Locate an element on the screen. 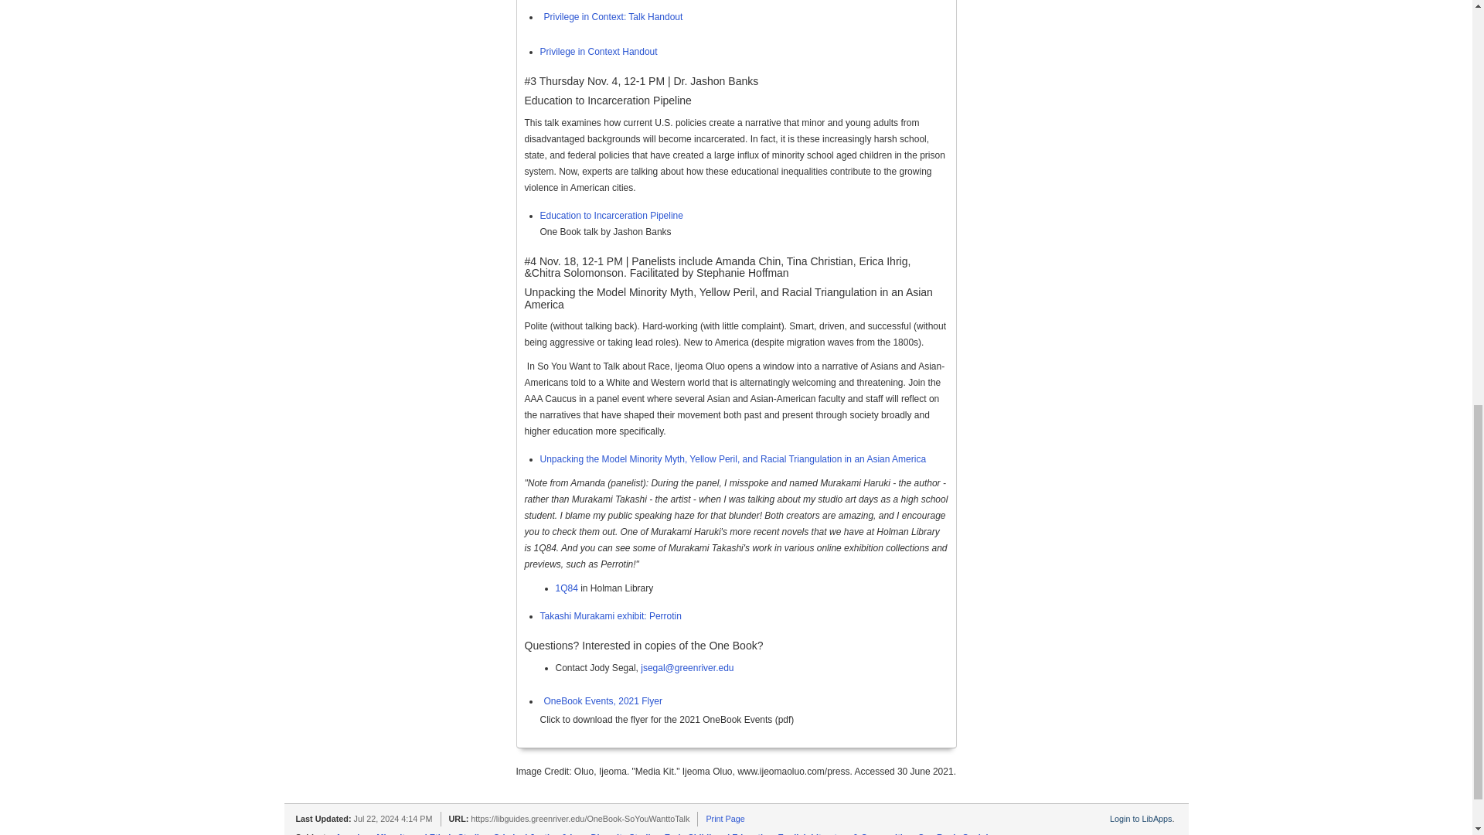  Education to Incarceration Pipeline is located at coordinates (611, 216).